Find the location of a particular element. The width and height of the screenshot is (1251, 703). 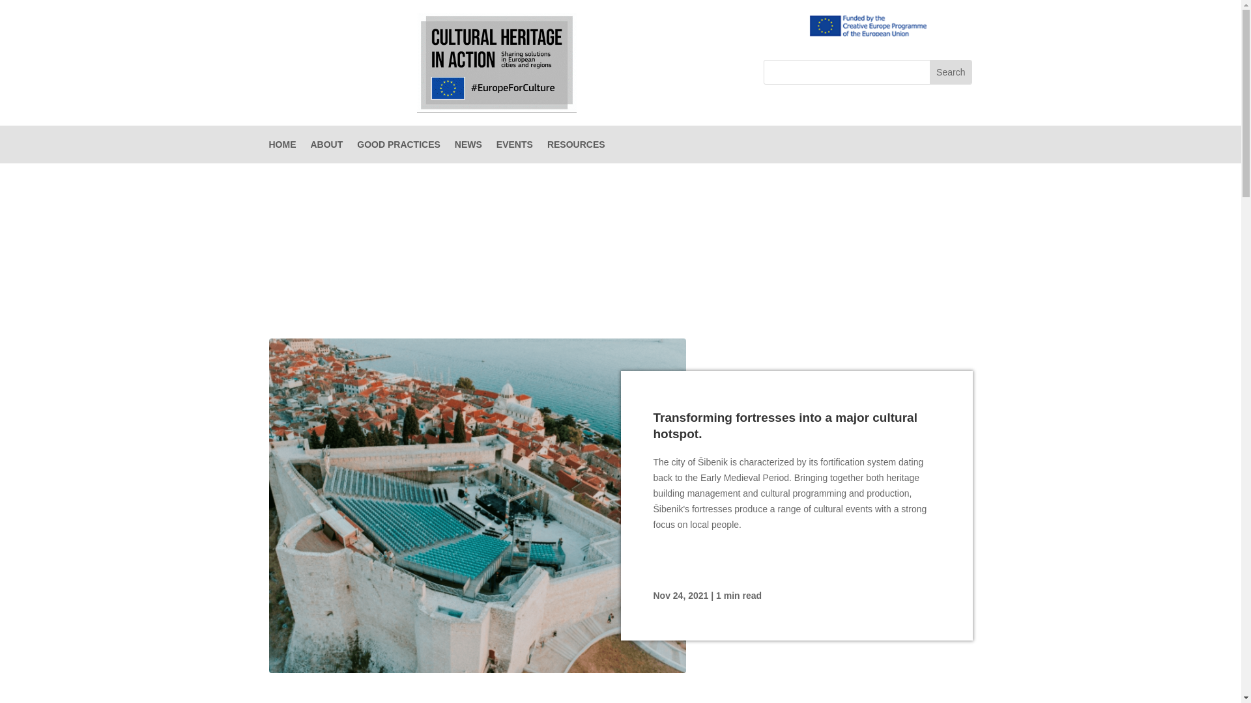

EVENTS is located at coordinates (515, 146).